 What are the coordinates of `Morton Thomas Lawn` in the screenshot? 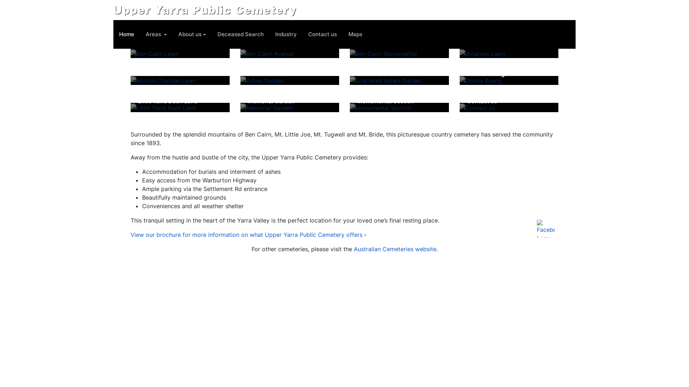 It's located at (168, 74).